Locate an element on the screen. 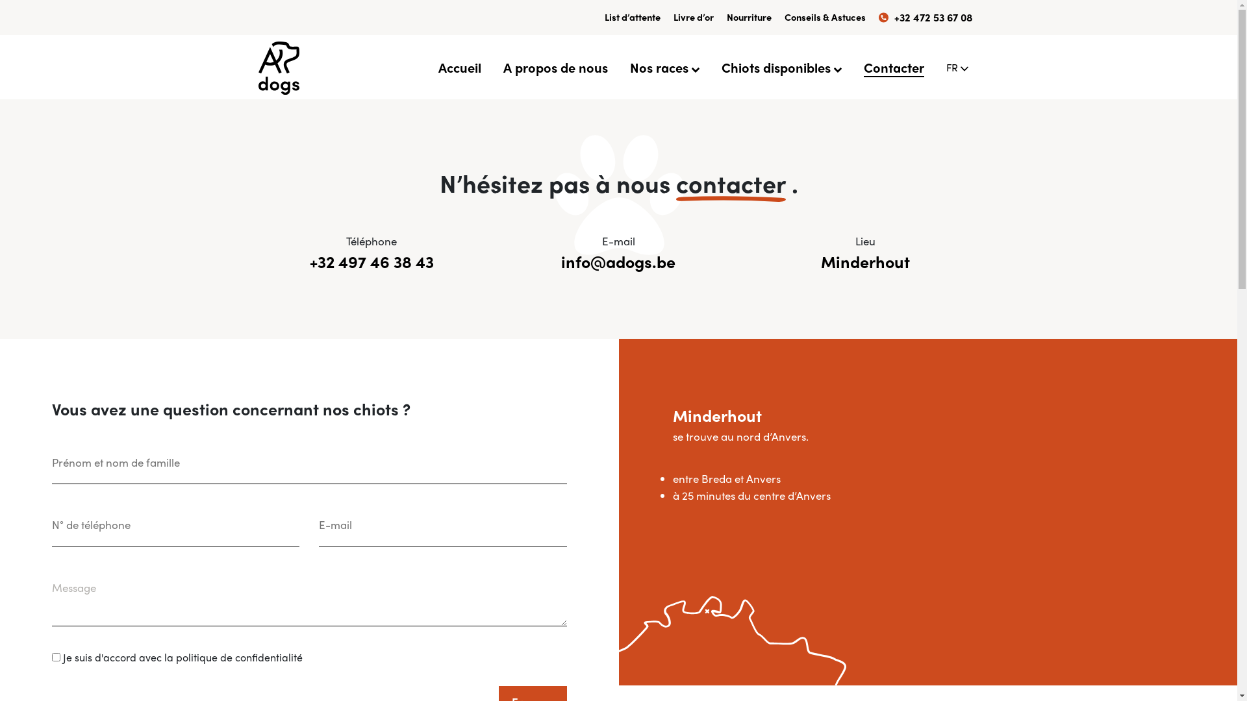 Image resolution: width=1247 pixels, height=701 pixels. +32 472 53 67 08 is located at coordinates (925, 18).